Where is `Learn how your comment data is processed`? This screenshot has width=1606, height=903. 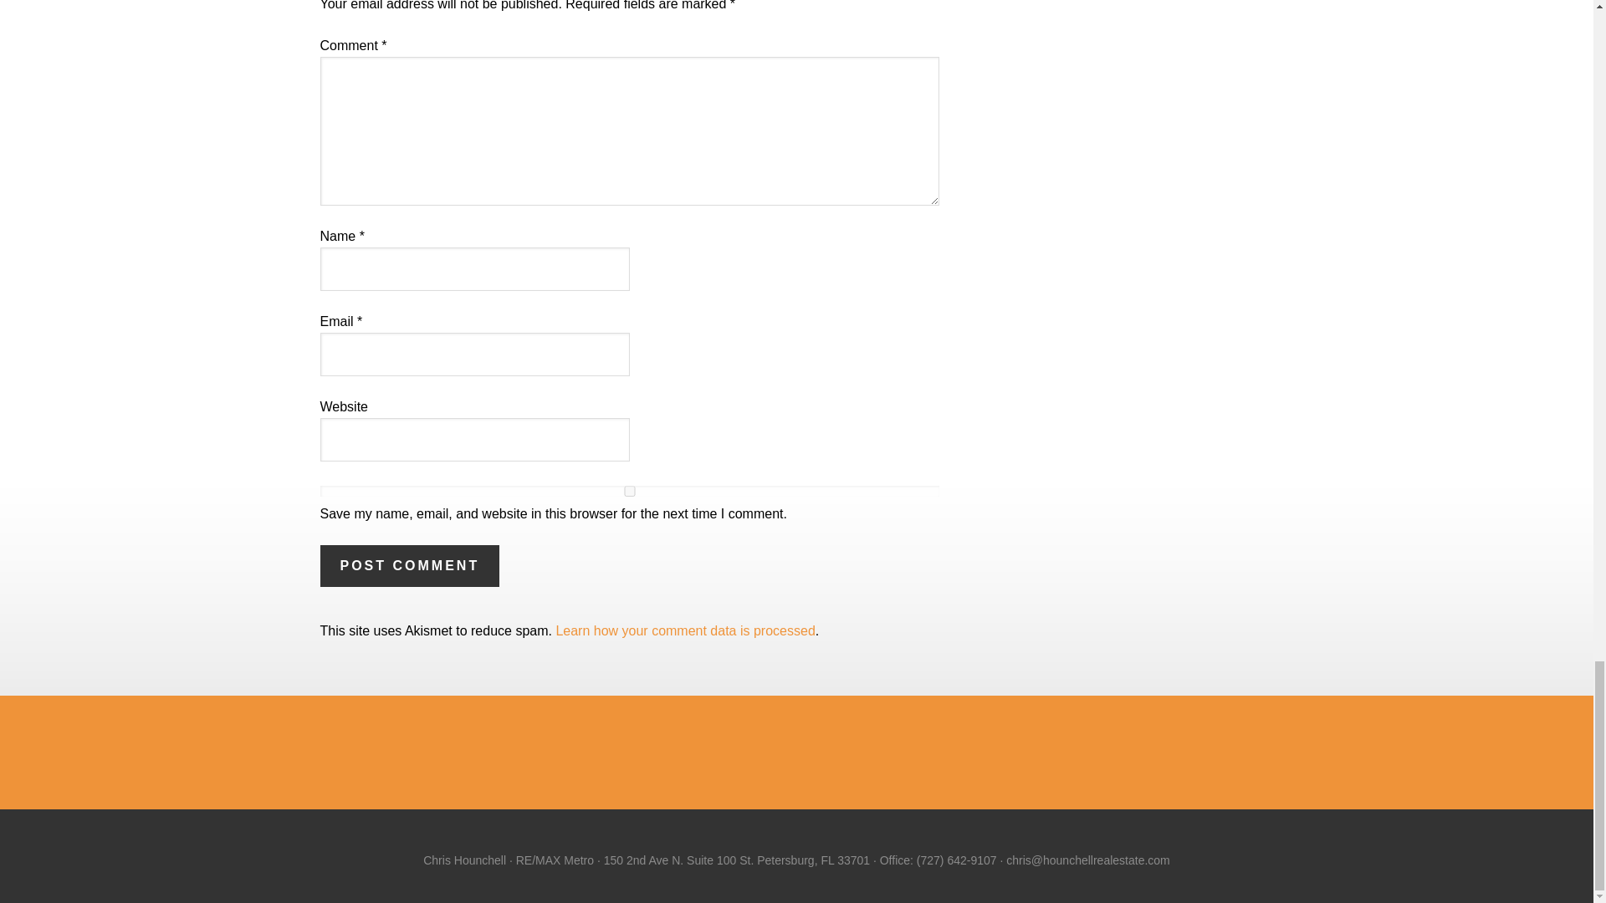
Learn how your comment data is processed is located at coordinates (684, 630).